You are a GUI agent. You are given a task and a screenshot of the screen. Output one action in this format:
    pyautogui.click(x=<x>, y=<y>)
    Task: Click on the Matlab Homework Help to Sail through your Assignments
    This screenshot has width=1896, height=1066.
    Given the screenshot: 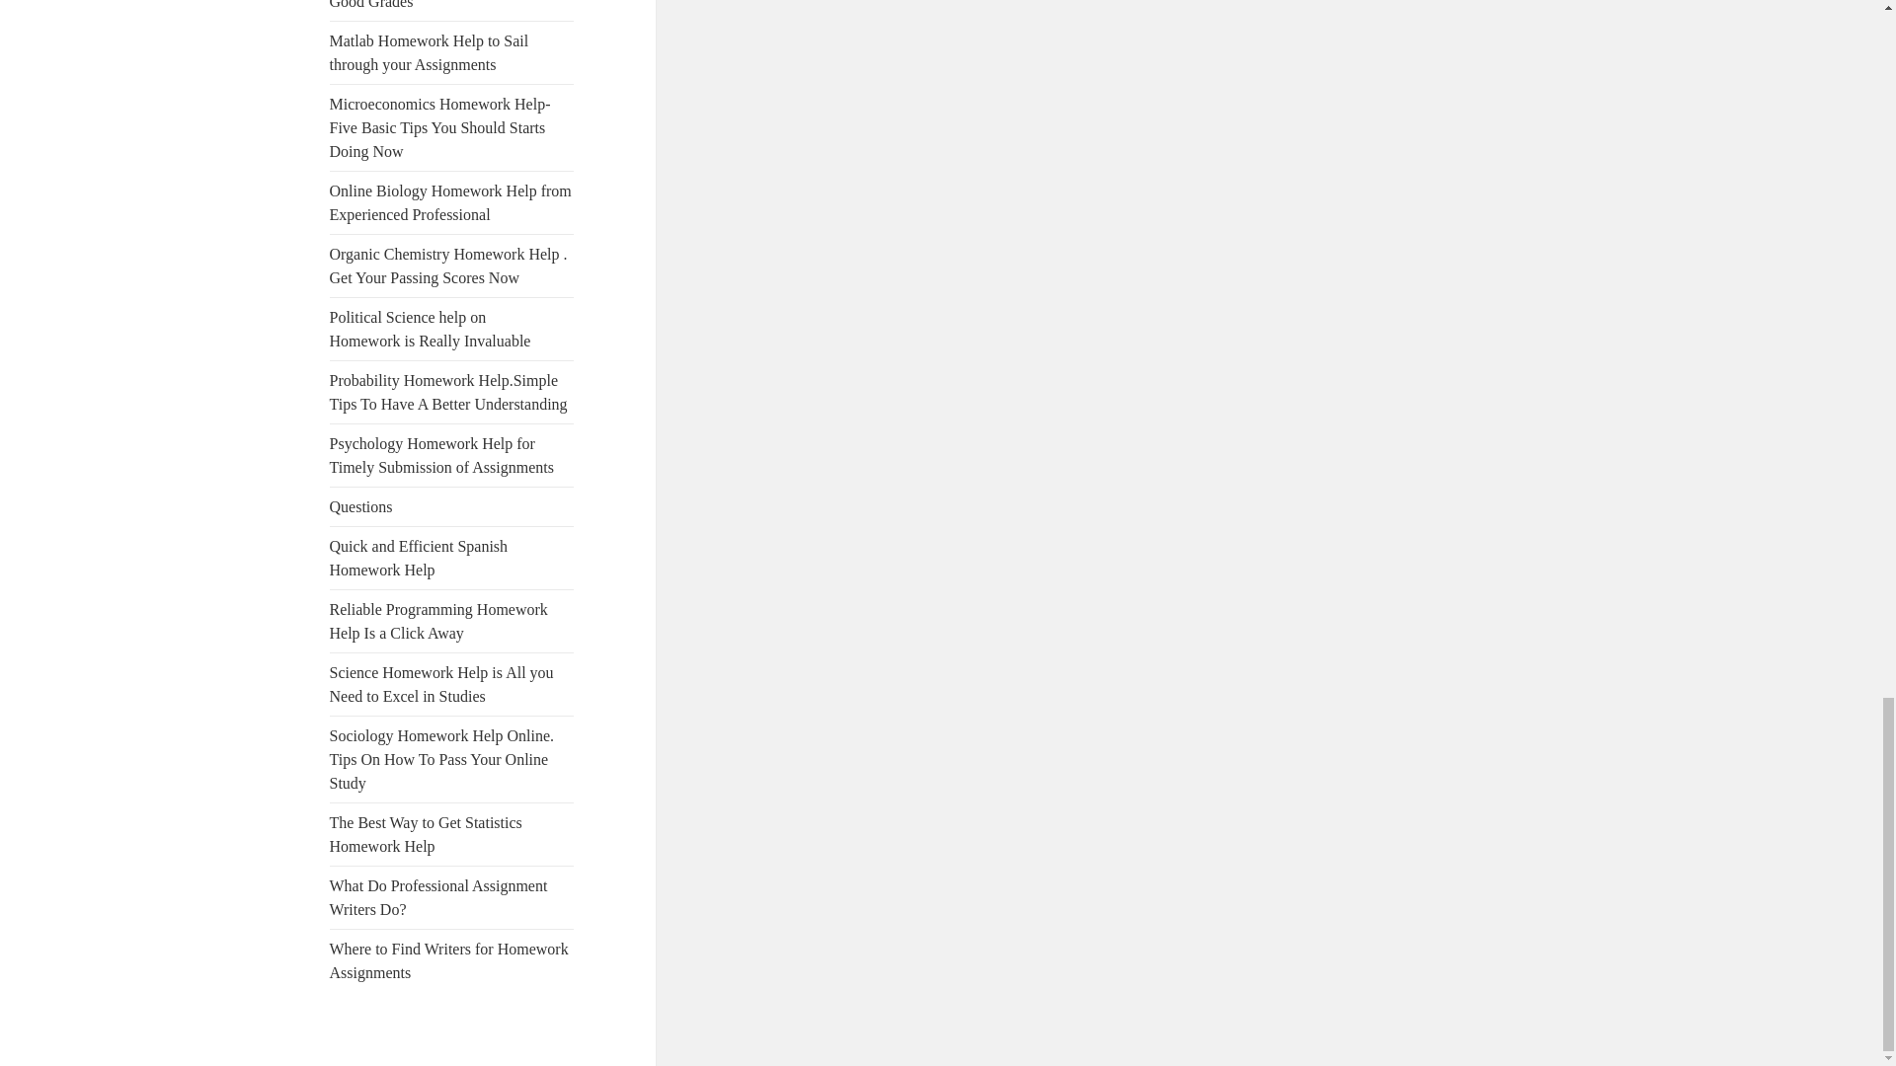 What is the action you would take?
    pyautogui.click(x=429, y=53)
    